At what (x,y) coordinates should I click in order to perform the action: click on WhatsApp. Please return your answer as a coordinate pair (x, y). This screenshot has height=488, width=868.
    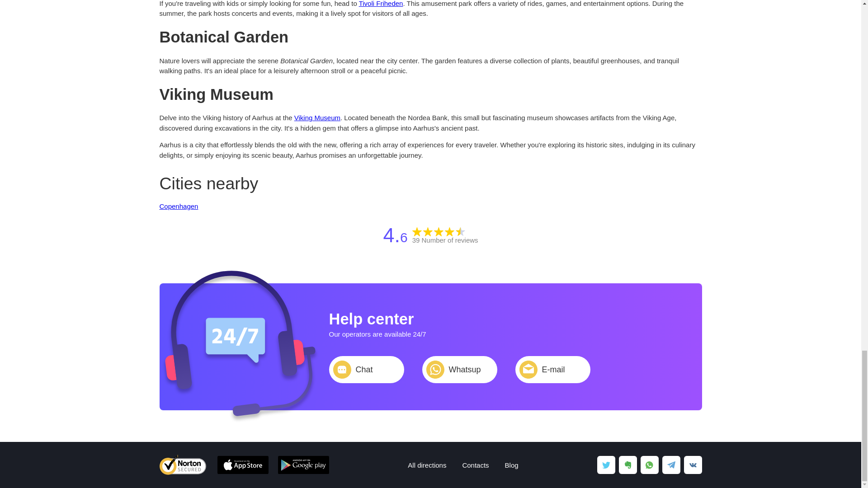
    Looking at the image, I should click on (649, 465).